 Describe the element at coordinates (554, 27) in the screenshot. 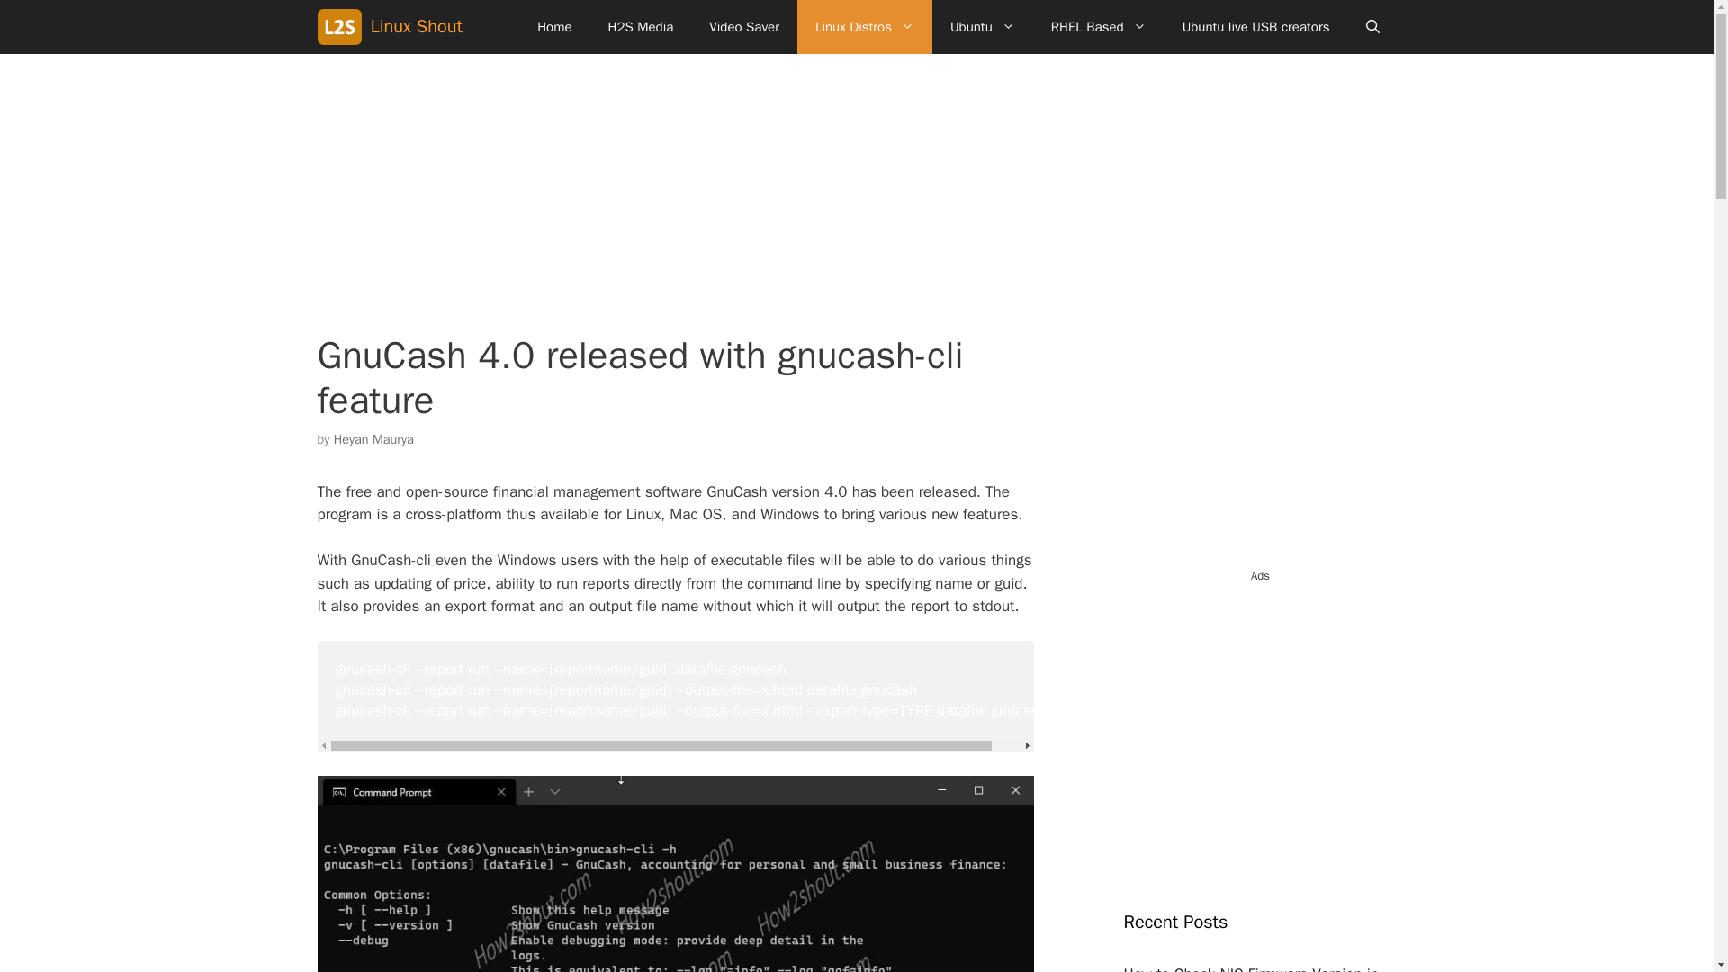

I see `Home` at that location.